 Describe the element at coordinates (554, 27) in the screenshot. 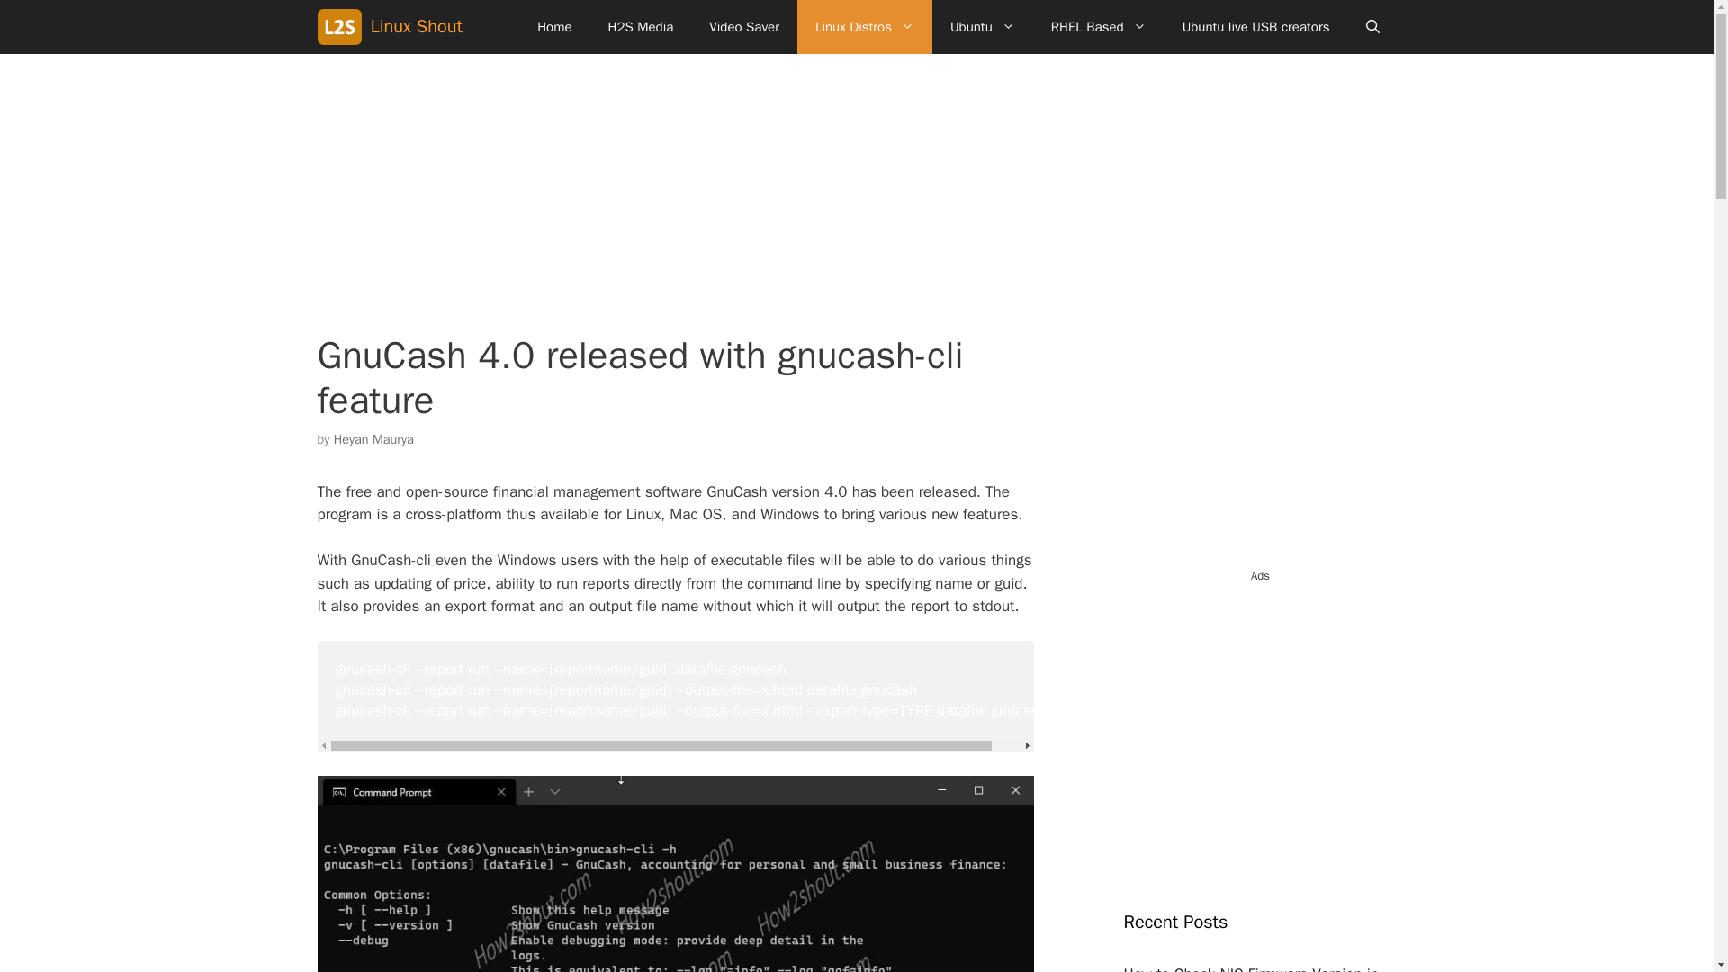

I see `Home` at that location.